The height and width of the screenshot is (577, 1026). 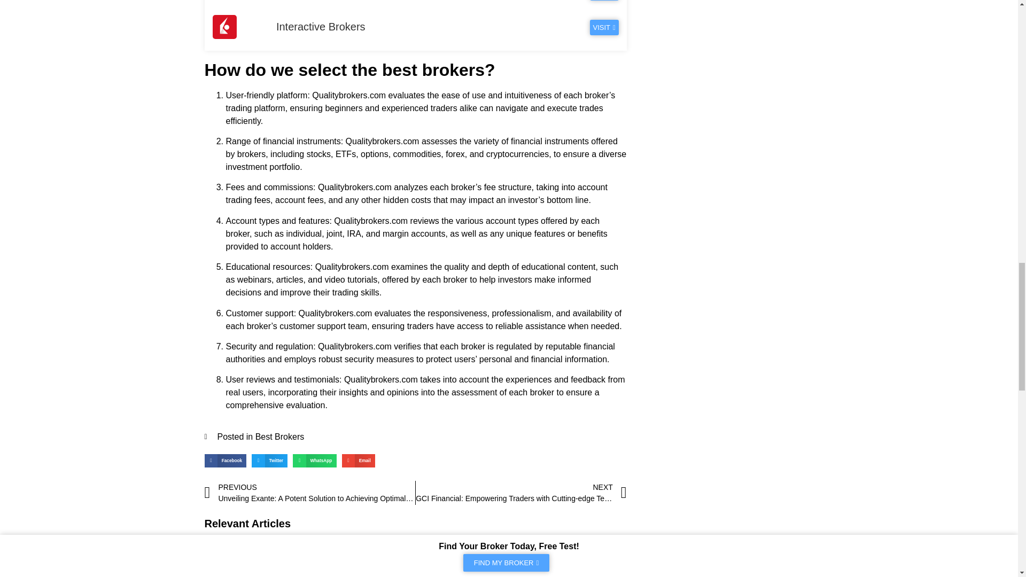 I want to click on VISIT, so click(x=604, y=0).